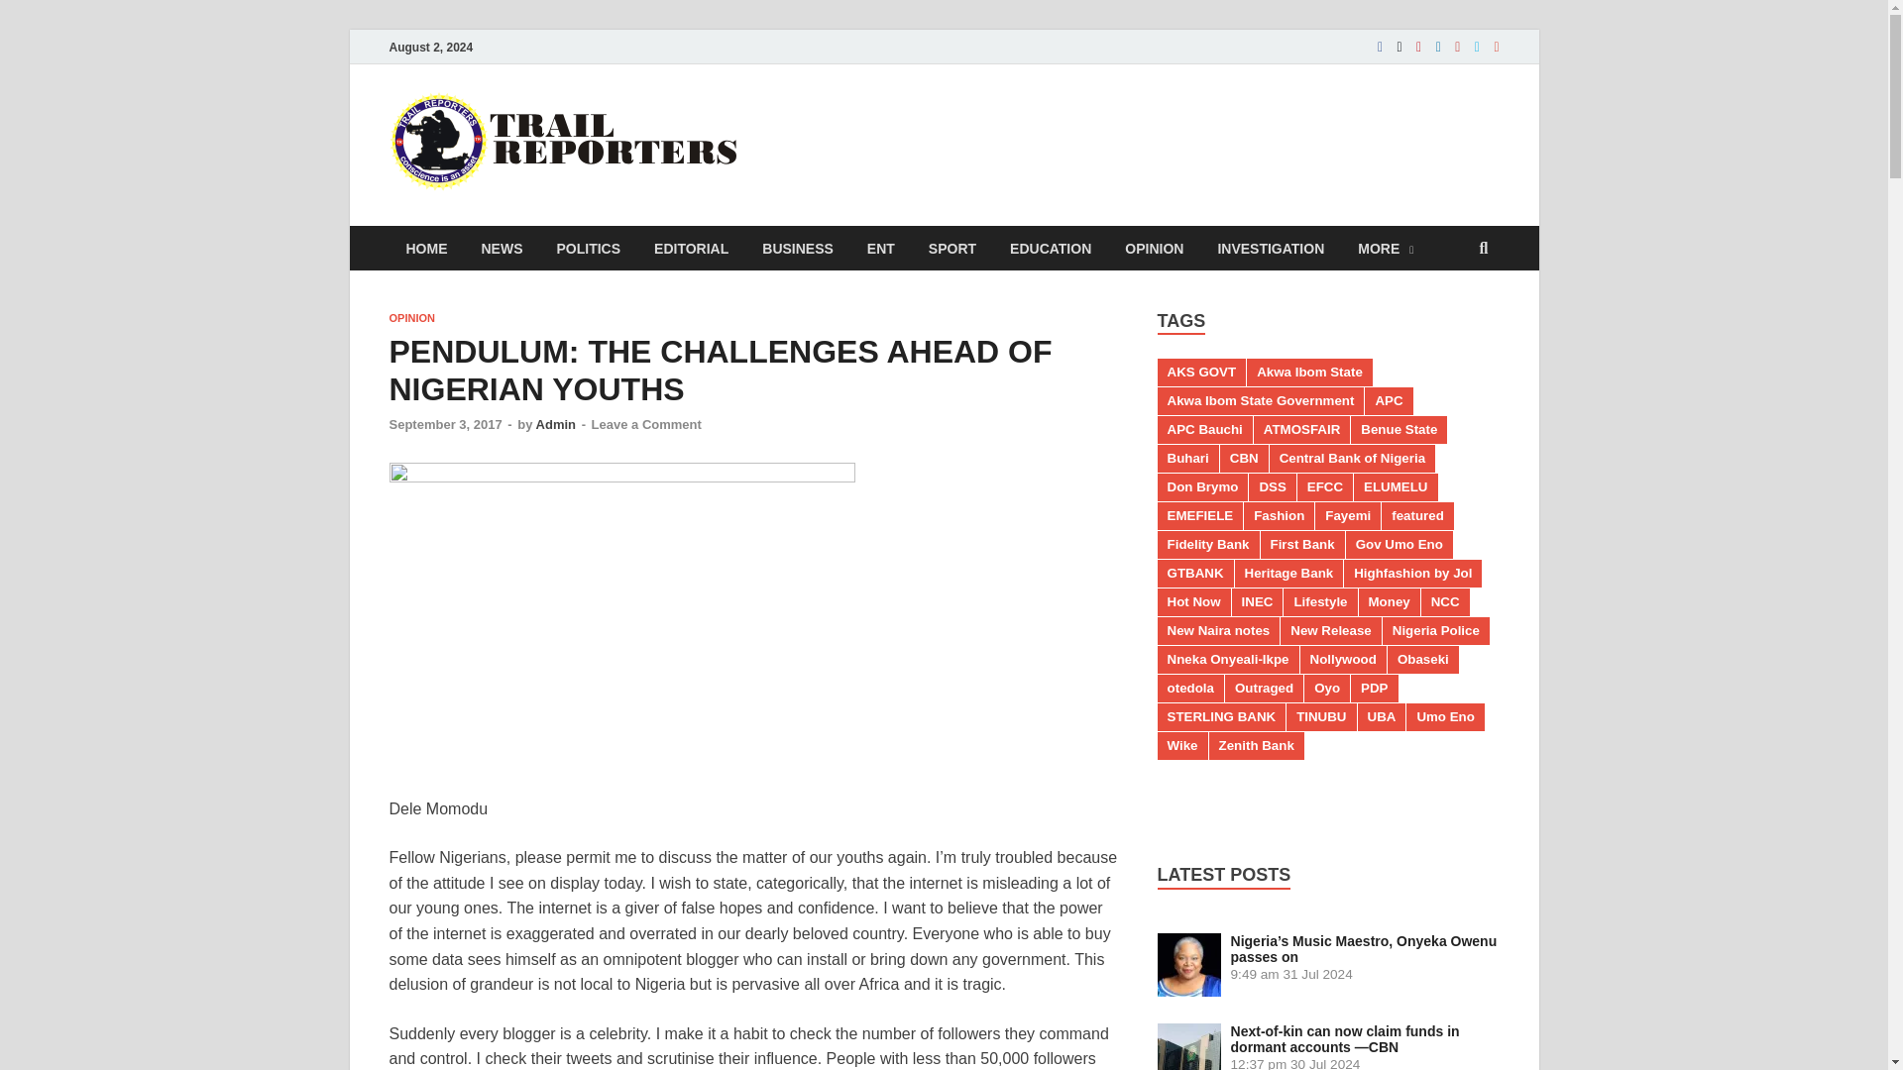 The height and width of the screenshot is (1070, 1903). What do you see at coordinates (502, 248) in the screenshot?
I see `NEWS` at bounding box center [502, 248].